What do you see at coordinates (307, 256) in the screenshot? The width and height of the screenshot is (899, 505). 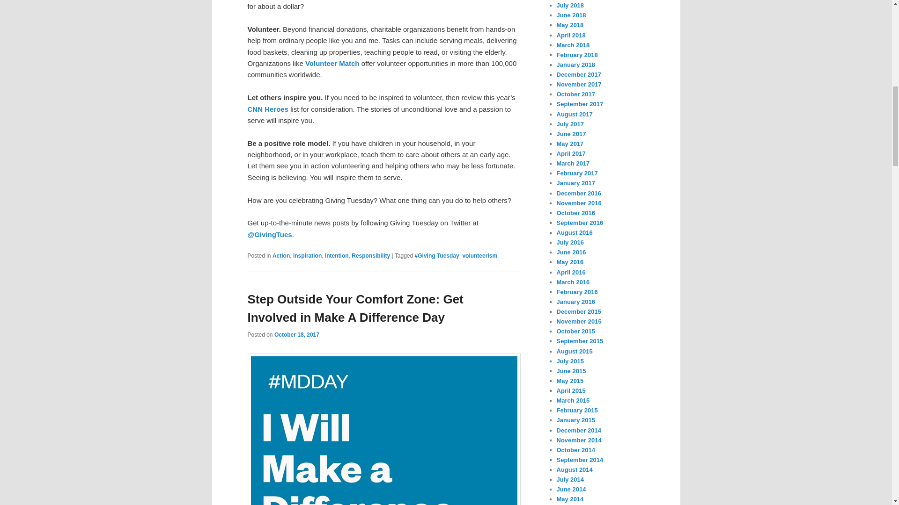 I see `View all posts in inspiration` at bounding box center [307, 256].